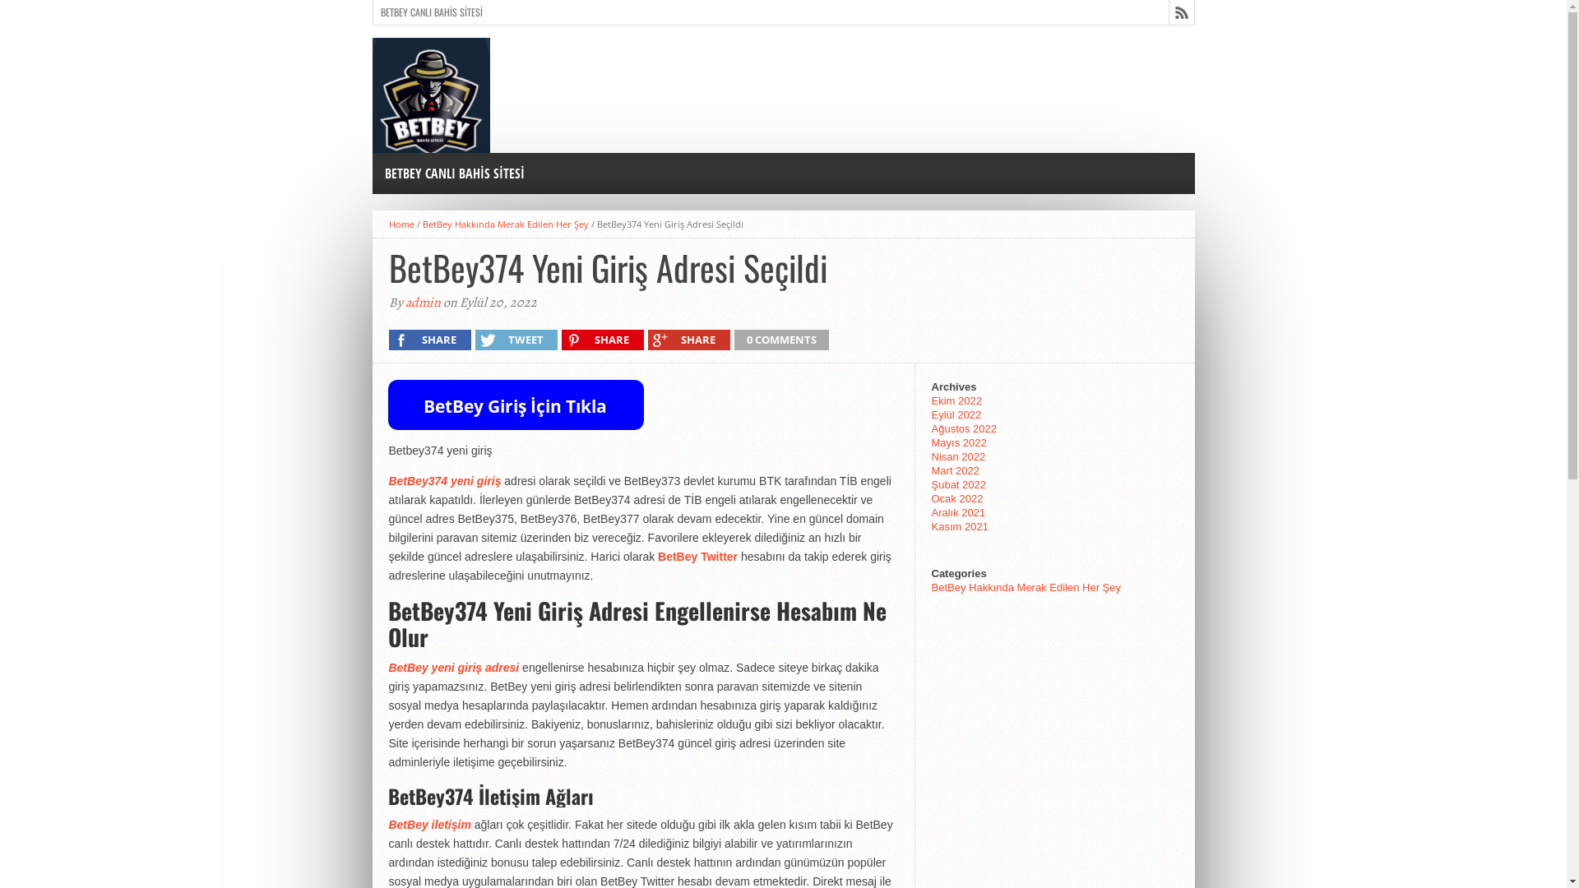 This screenshot has height=888, width=1579. I want to click on Ocak 2022, so click(957, 498).